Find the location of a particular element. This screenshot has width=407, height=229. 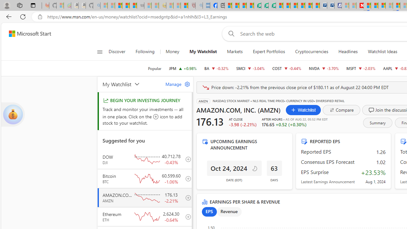

Microsoft-Report a Concern to Bing - Sleeping is located at coordinates (60, 6).